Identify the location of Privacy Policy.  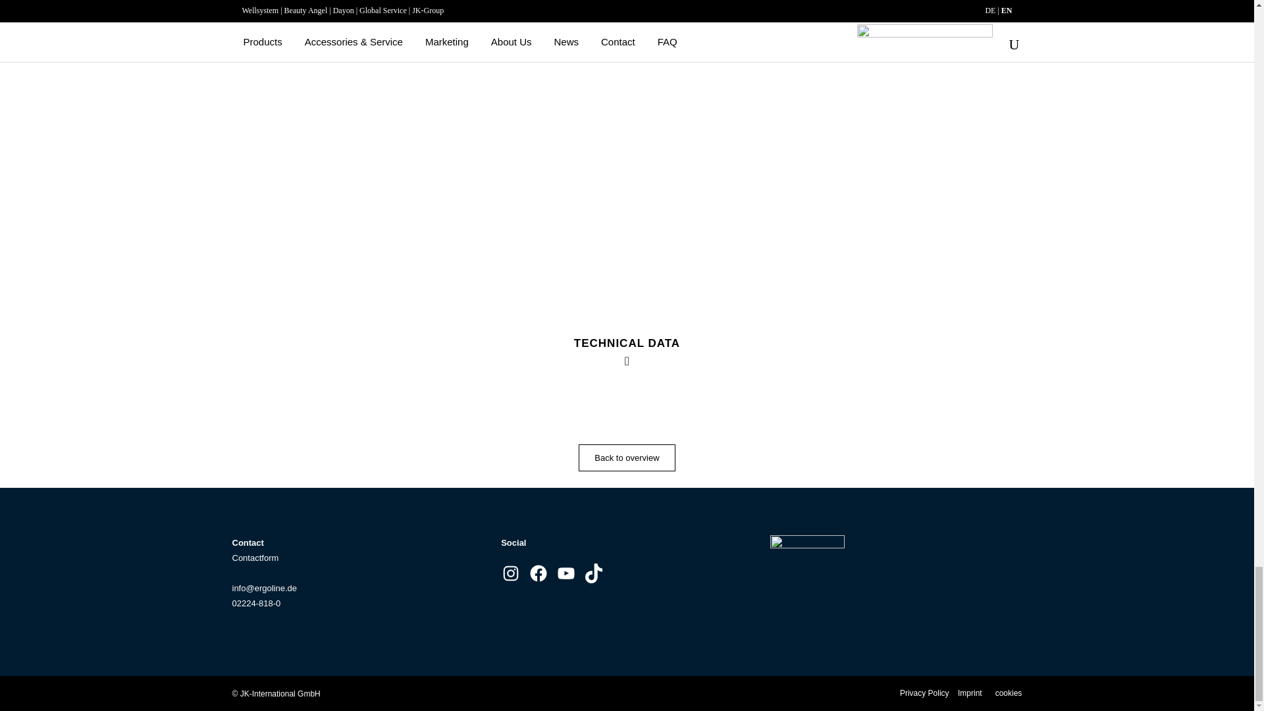
(924, 693).